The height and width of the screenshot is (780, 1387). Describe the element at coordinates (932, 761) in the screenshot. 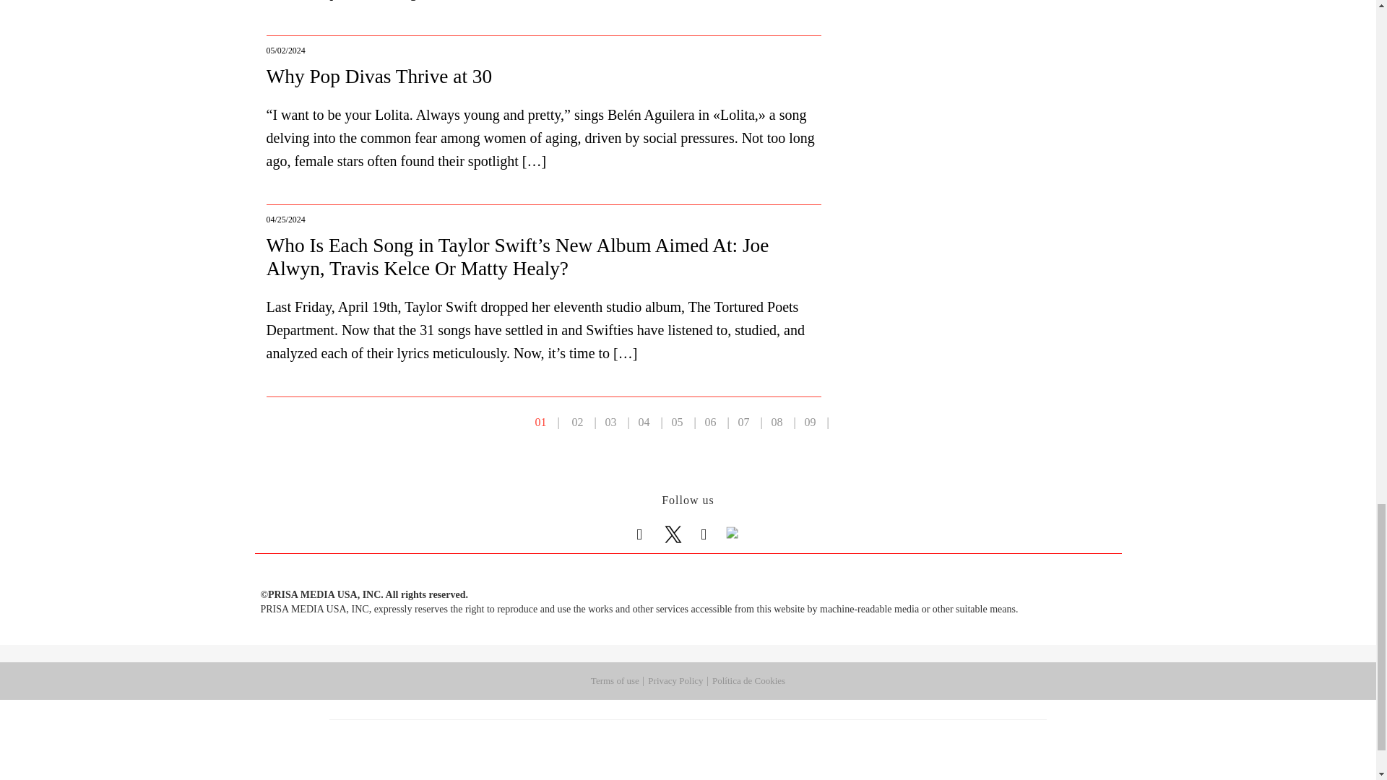

I see `Ir a la web de Kebuena` at that location.